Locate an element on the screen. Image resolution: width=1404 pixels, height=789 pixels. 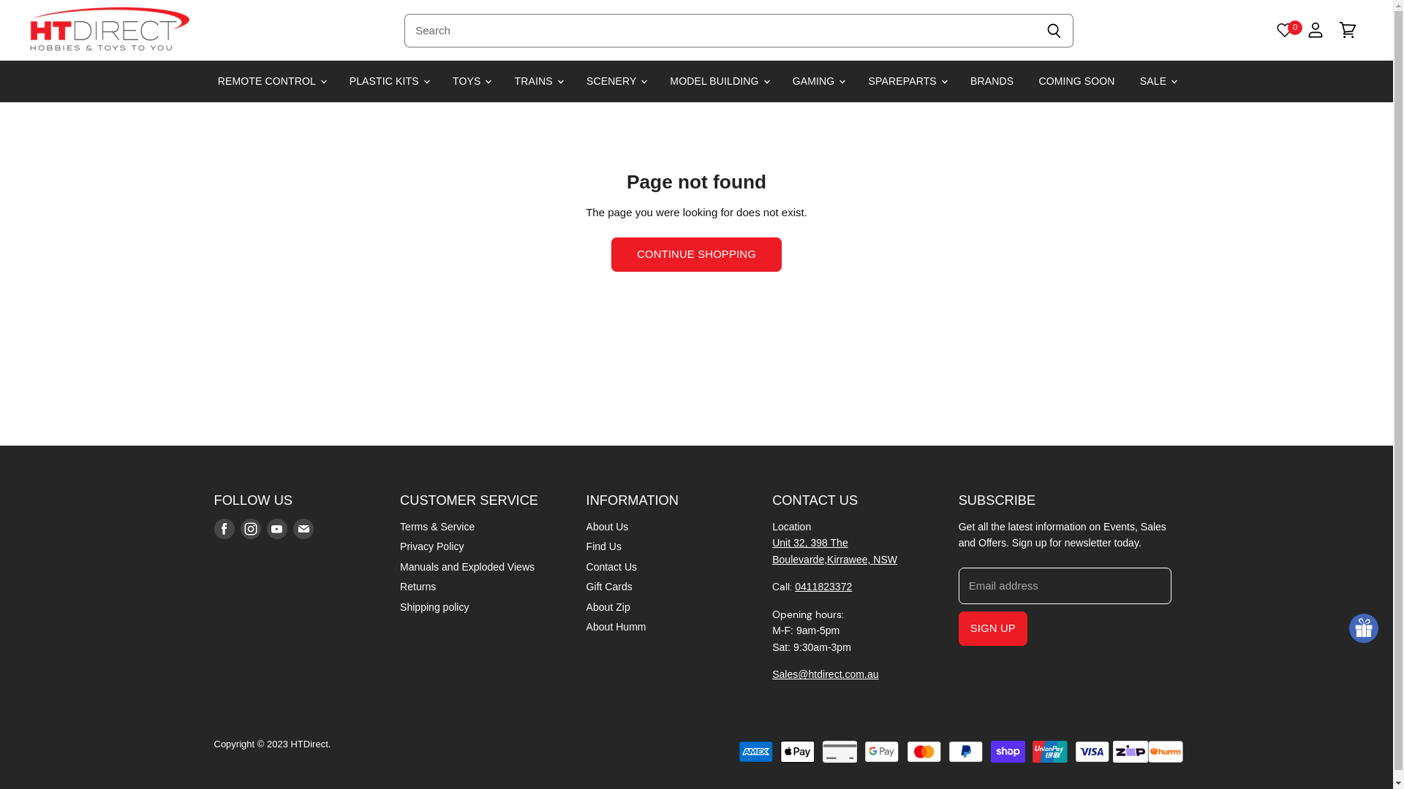
TOYS is located at coordinates (471, 82).